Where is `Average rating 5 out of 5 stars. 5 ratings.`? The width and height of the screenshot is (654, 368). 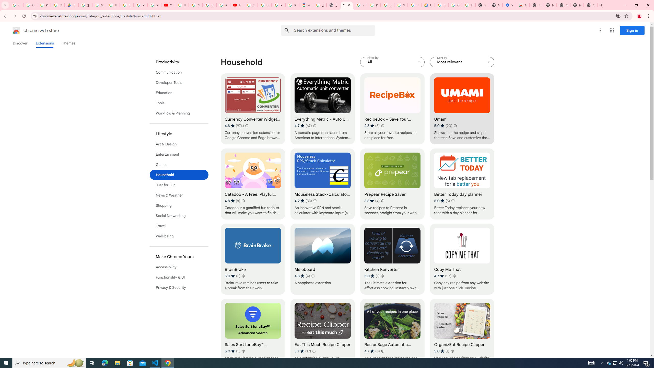 Average rating 5 out of 5 stars. 5 ratings. is located at coordinates (232, 351).